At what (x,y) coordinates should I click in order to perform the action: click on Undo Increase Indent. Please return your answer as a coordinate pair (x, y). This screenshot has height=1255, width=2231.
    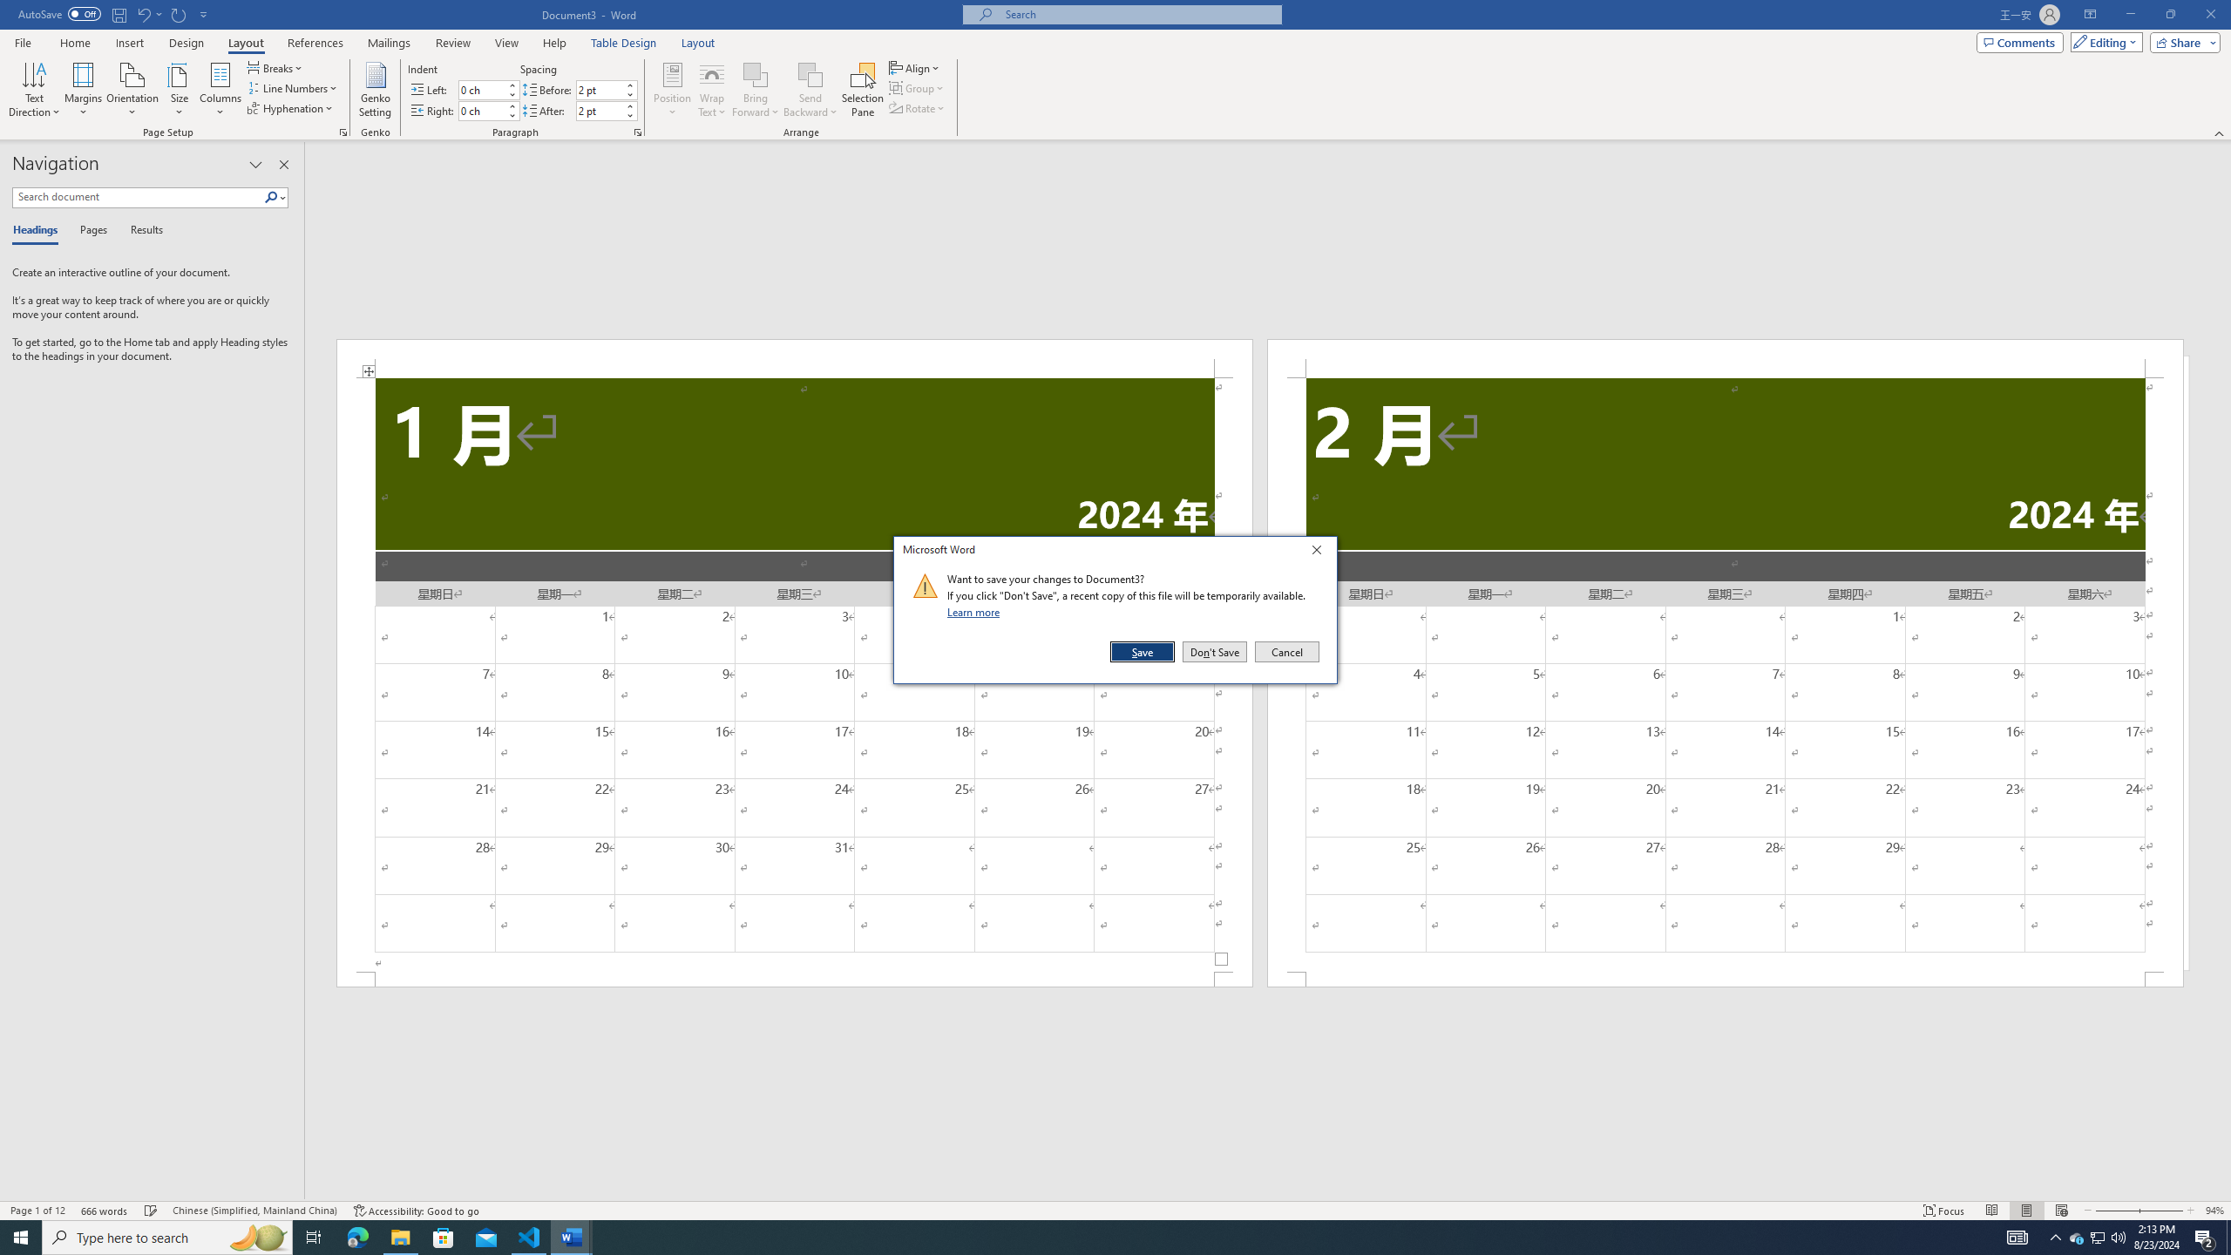
    Looking at the image, I should click on (143, 14).